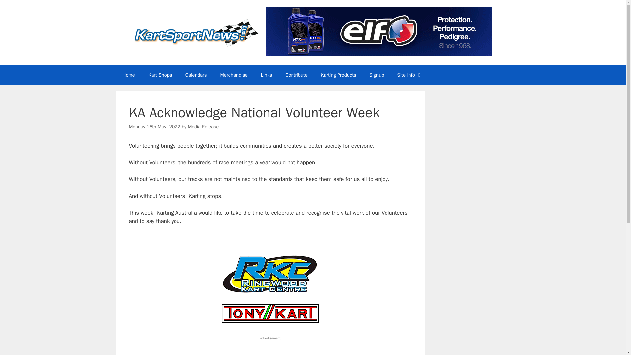 This screenshot has width=631, height=355. I want to click on Calendars, so click(196, 75).